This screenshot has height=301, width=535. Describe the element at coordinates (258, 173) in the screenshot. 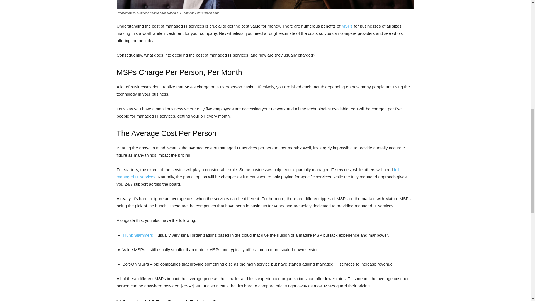

I see `full managed IT services` at that location.